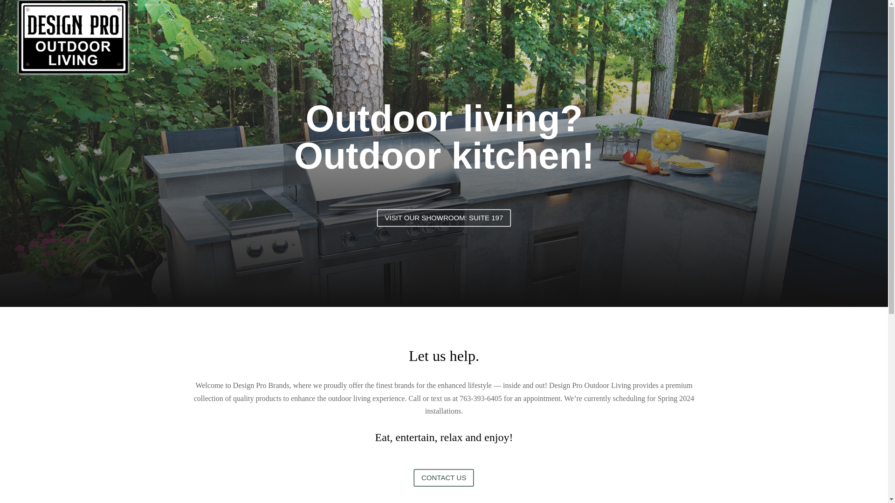 This screenshot has width=895, height=503. I want to click on VISIT OUR SHOWROOM: SUITE 197, so click(466, 221).